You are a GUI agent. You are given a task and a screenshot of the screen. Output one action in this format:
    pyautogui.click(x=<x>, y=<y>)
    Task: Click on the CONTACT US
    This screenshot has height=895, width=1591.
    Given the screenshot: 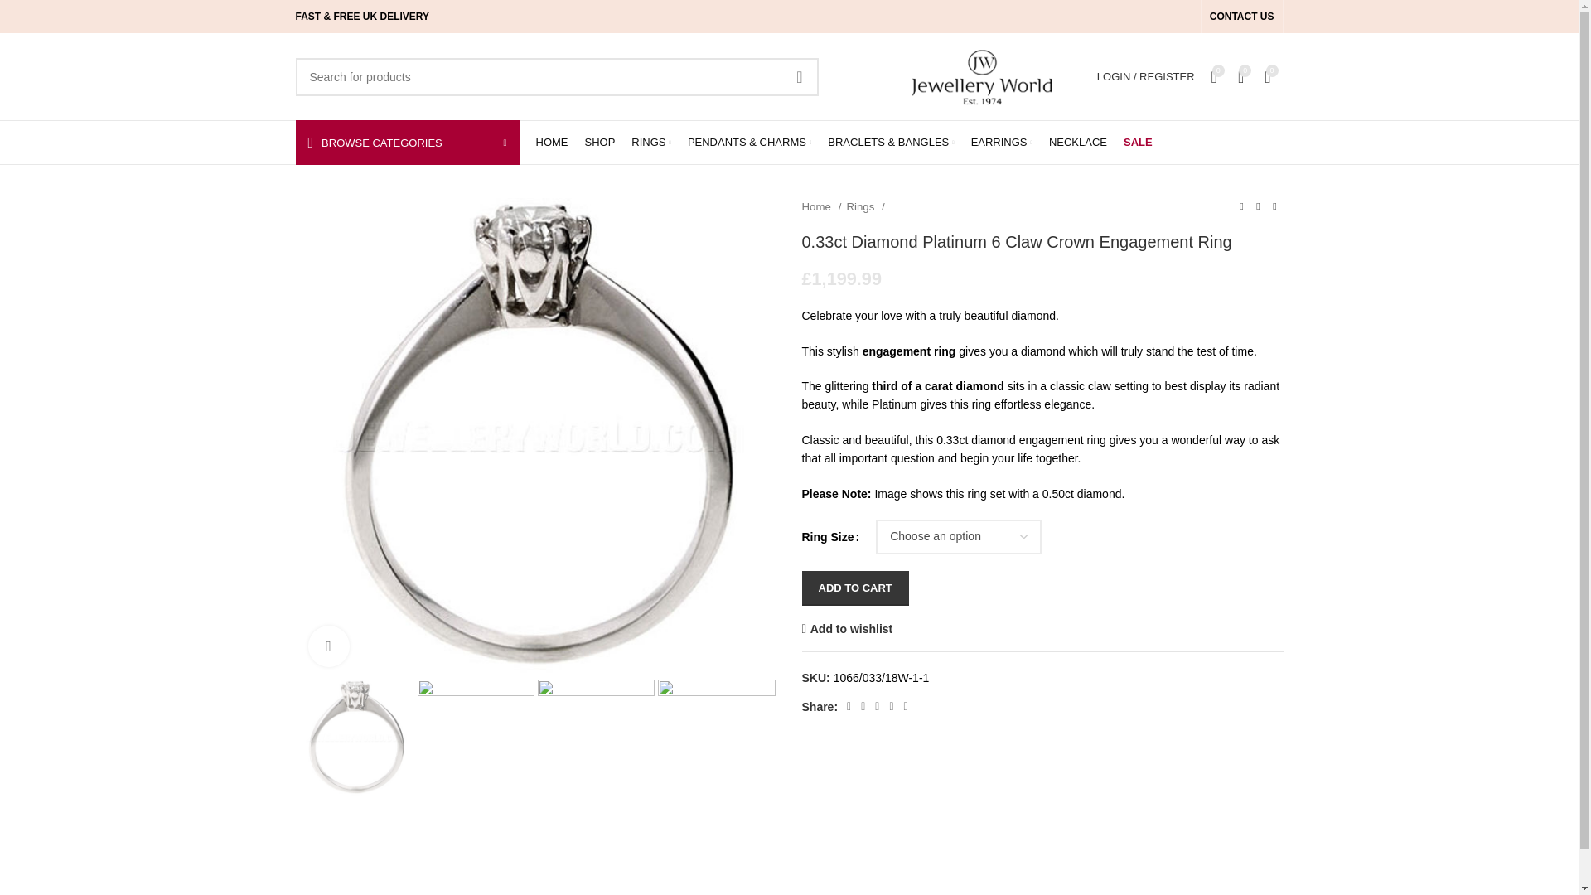 What is the action you would take?
    pyautogui.click(x=1241, y=17)
    